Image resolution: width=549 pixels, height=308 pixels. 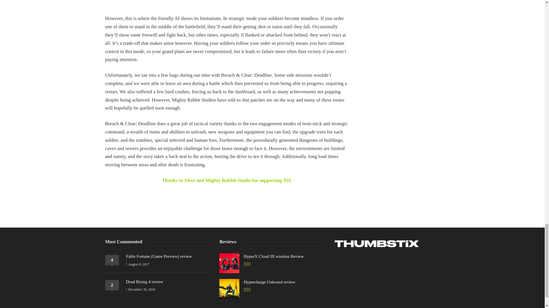 What do you see at coordinates (144, 282) in the screenshot?
I see `Dead Rising 4 review` at bounding box center [144, 282].